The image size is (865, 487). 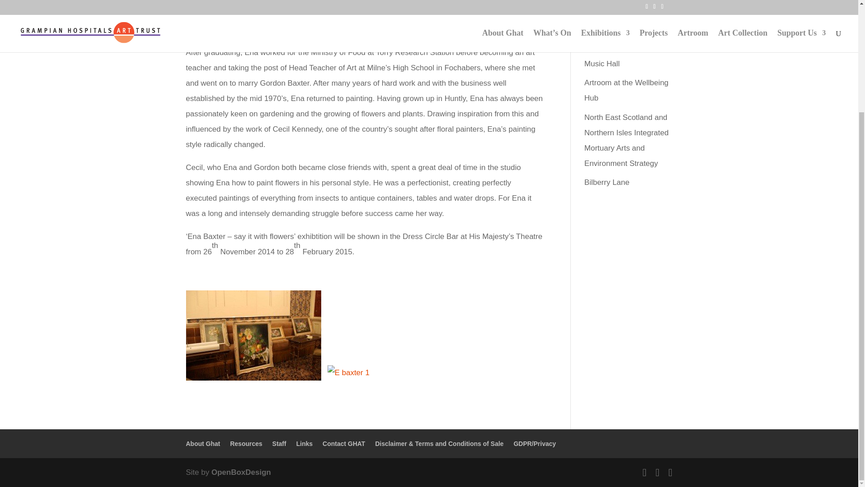 I want to click on Artroom at the Wellbeing Hub, so click(x=626, y=90).